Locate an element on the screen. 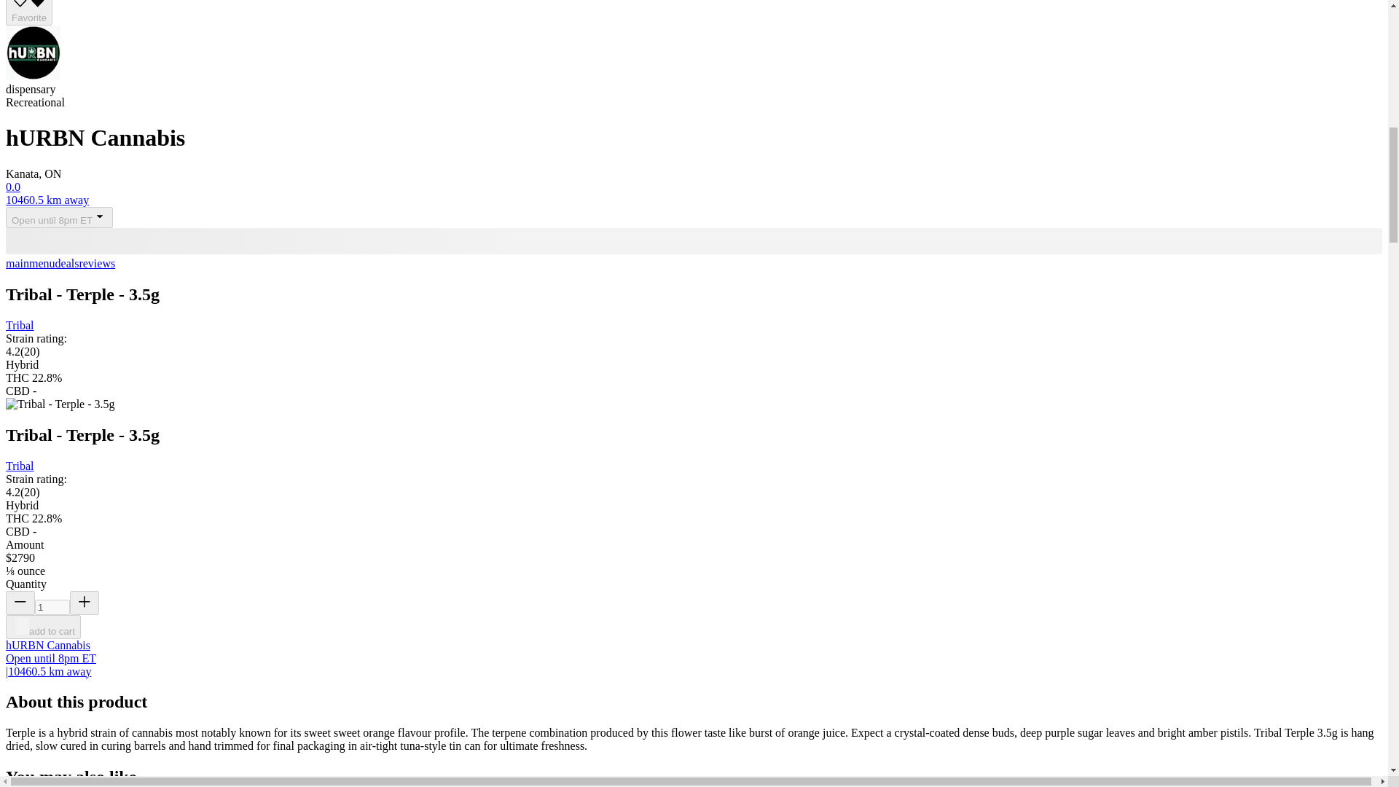 The width and height of the screenshot is (1399, 787). 1 is located at coordinates (52, 606).